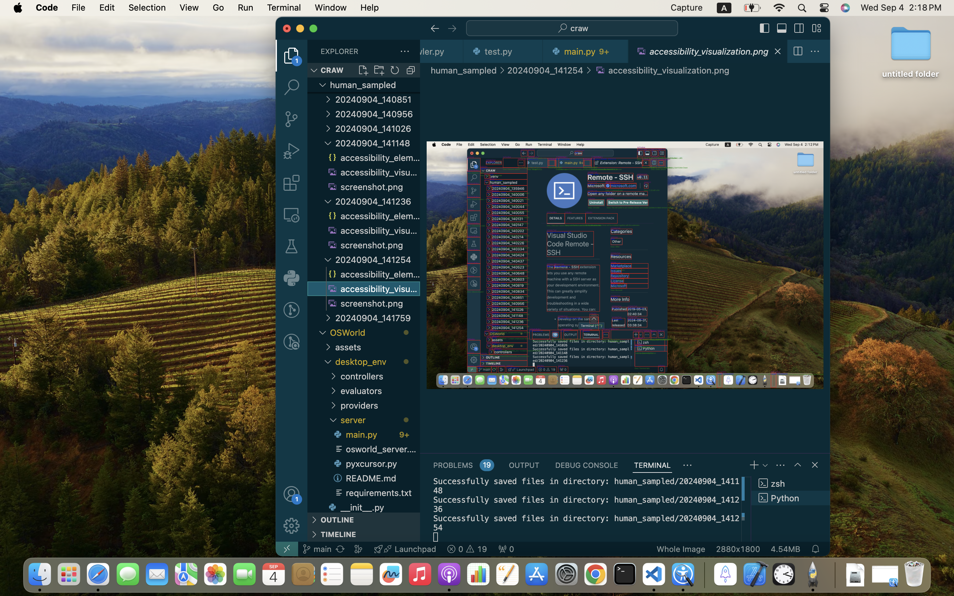 This screenshot has width=954, height=596. Describe the element at coordinates (376, 449) in the screenshot. I see `osworld_server.service ` at that location.